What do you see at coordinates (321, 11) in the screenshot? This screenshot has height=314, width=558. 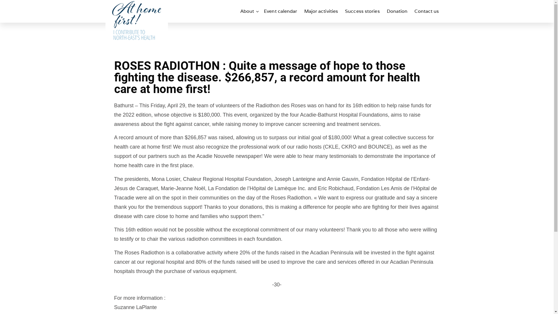 I see `Major activities` at bounding box center [321, 11].